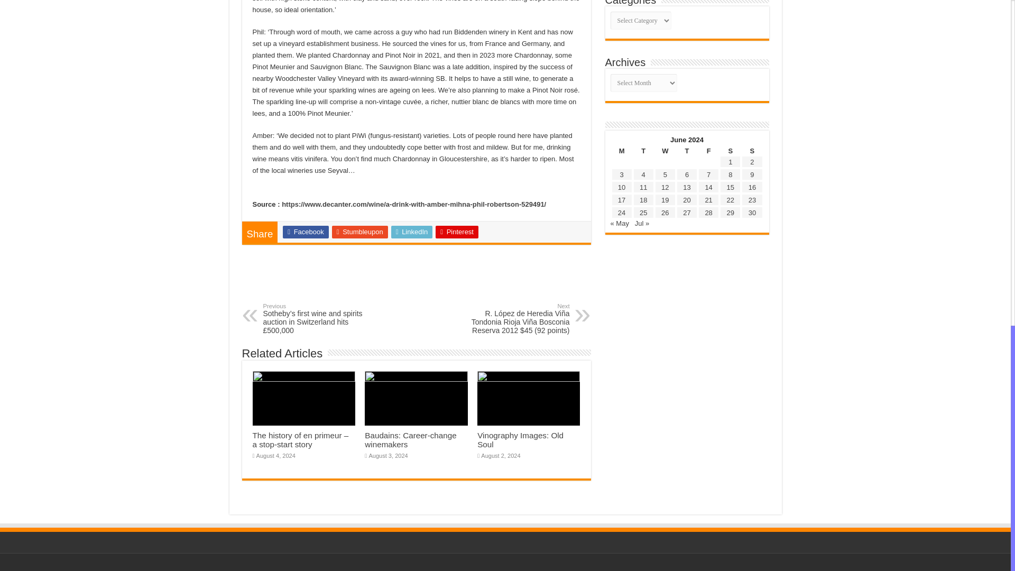  What do you see at coordinates (665, 187) in the screenshot?
I see `12` at bounding box center [665, 187].